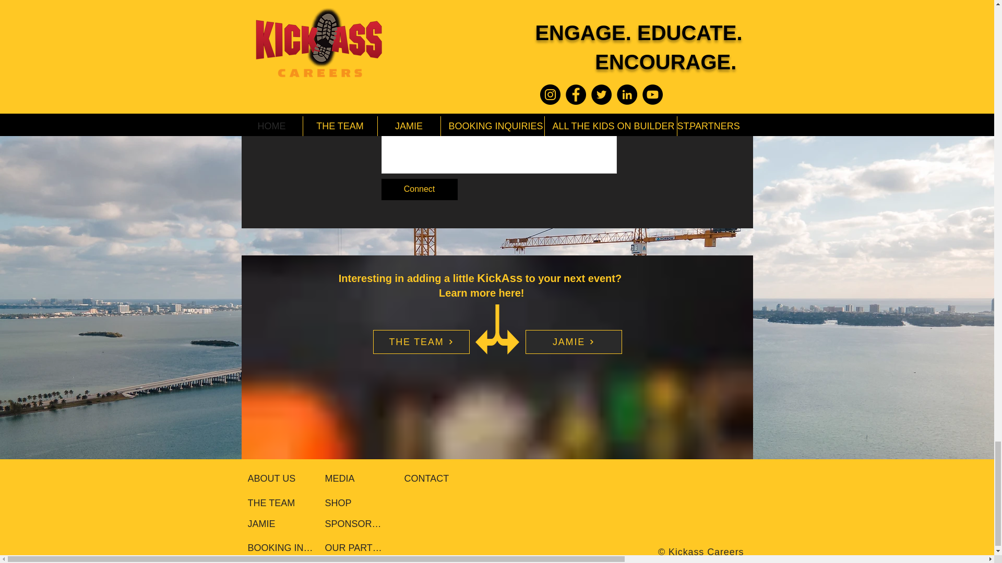  Describe the element at coordinates (356, 523) in the screenshot. I see `SPONSORSHIP` at that location.